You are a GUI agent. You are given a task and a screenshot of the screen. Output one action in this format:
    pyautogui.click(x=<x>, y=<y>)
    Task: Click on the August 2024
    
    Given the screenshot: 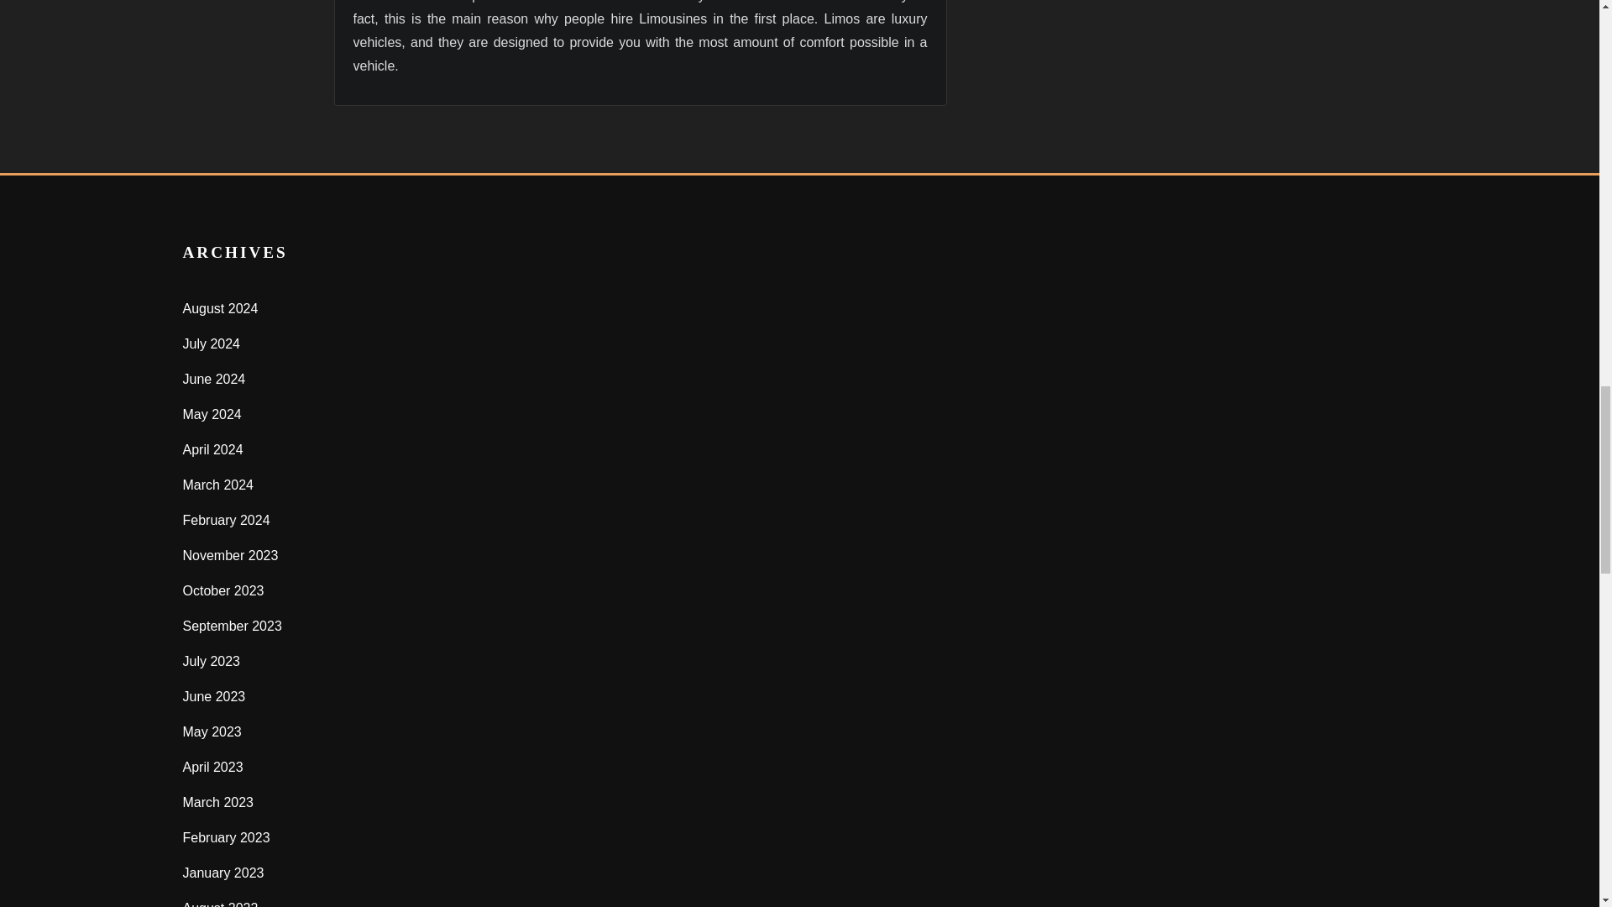 What is the action you would take?
    pyautogui.click(x=220, y=307)
    